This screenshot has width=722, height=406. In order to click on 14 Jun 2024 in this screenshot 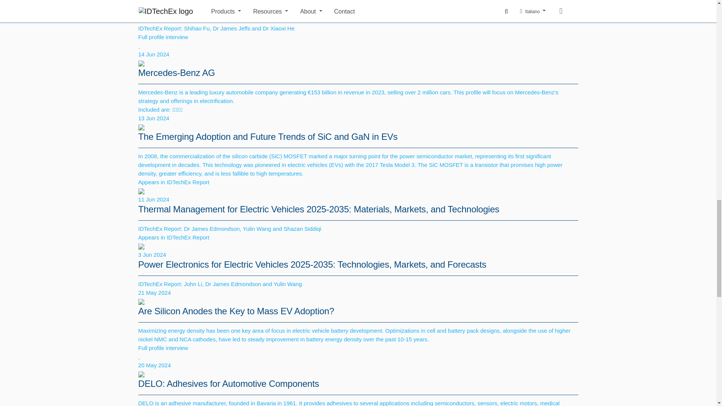, I will do `click(358, 54)`.